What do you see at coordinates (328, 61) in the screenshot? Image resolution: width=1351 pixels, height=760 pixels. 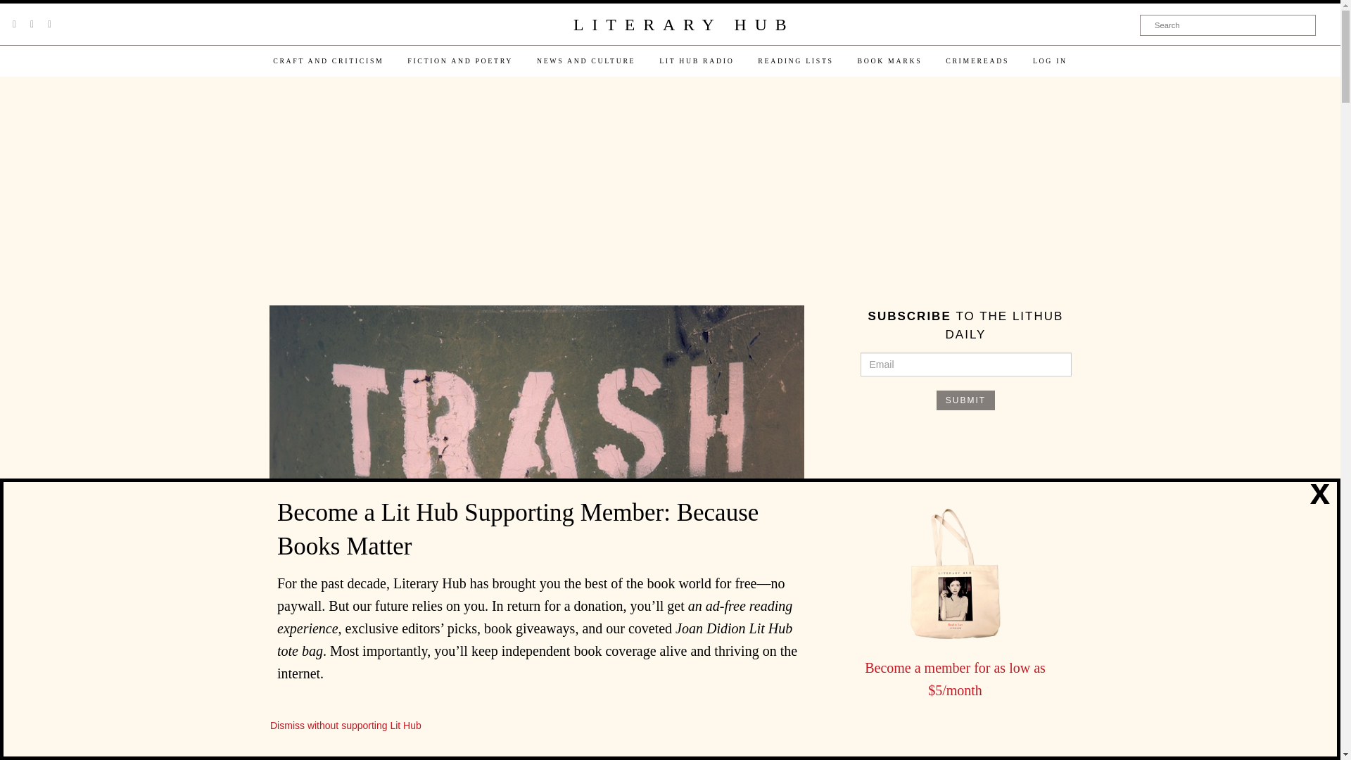 I see `CRAFT AND CRITICISM` at bounding box center [328, 61].